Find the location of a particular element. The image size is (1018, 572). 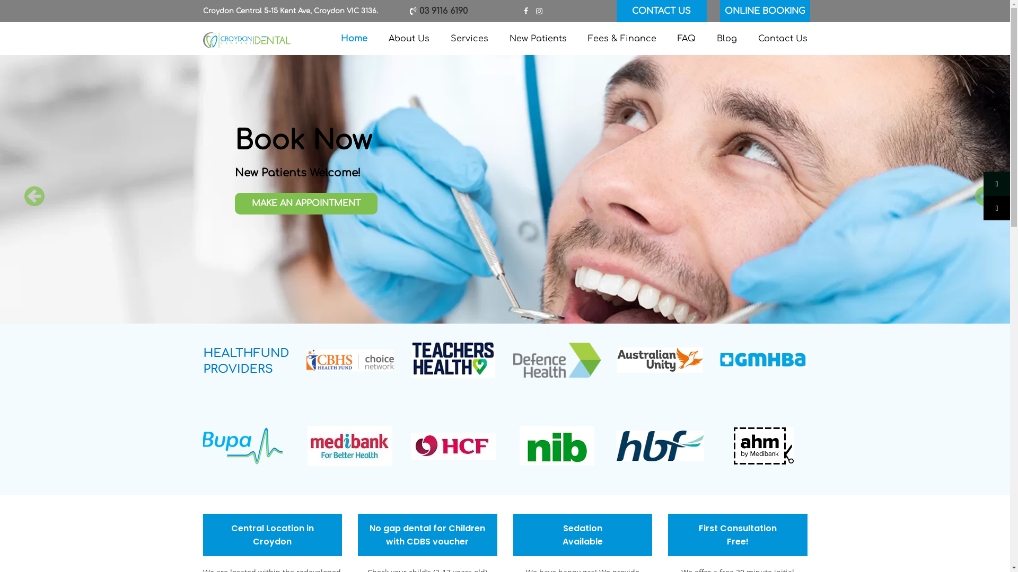

Next is located at coordinates (980, 190).